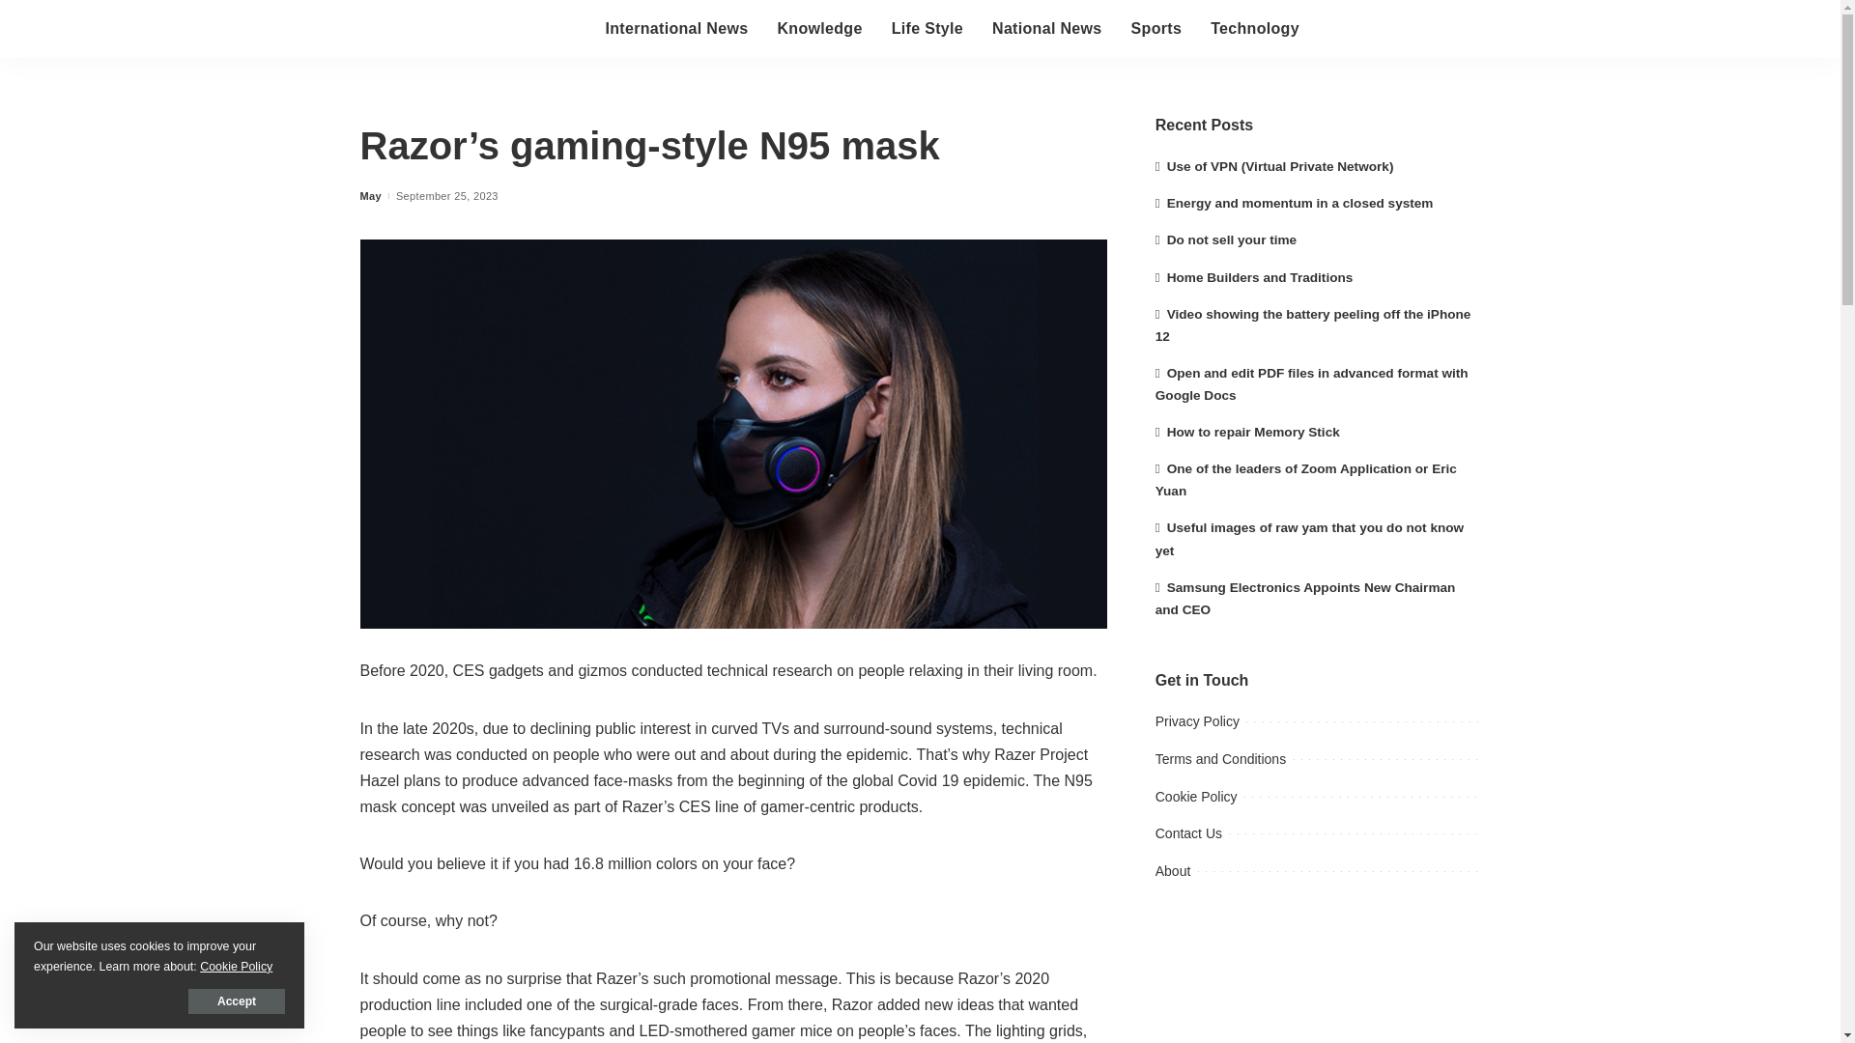  Describe the element at coordinates (676, 29) in the screenshot. I see `International News` at that location.